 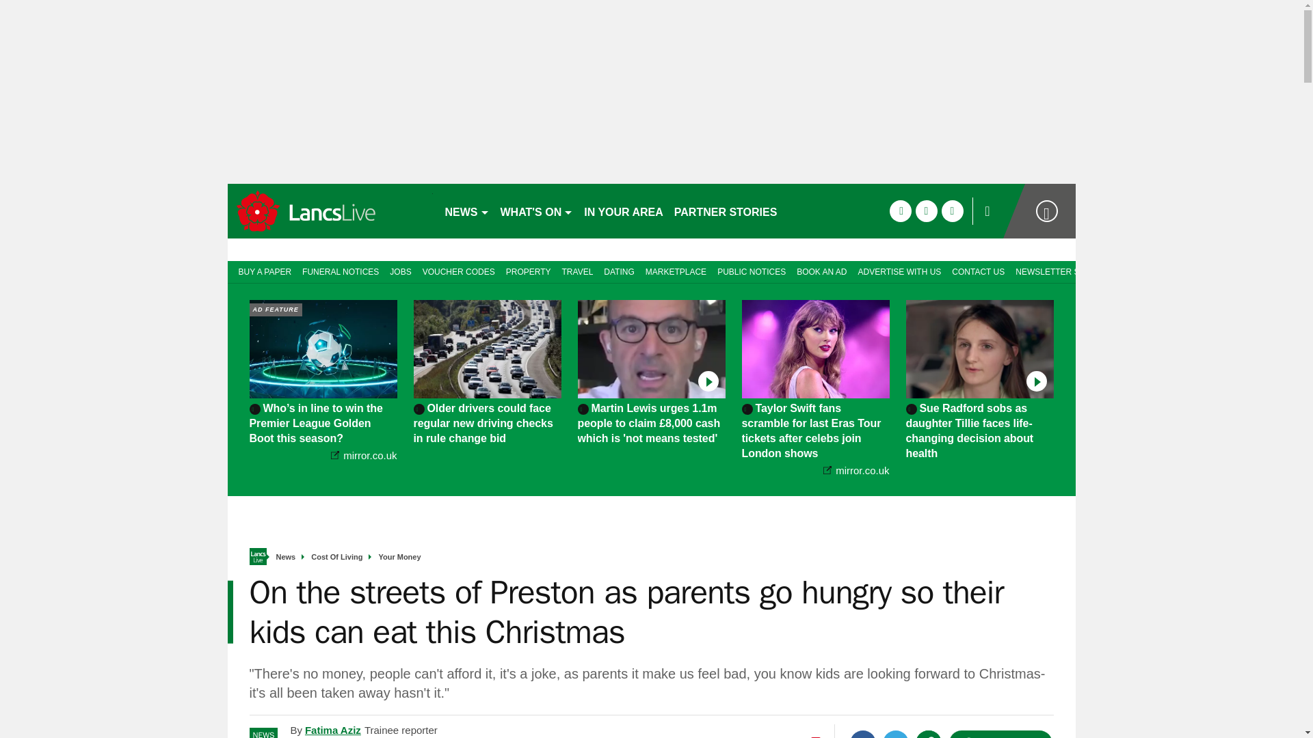 I want to click on BUY A PAPER, so click(x=261, y=271).